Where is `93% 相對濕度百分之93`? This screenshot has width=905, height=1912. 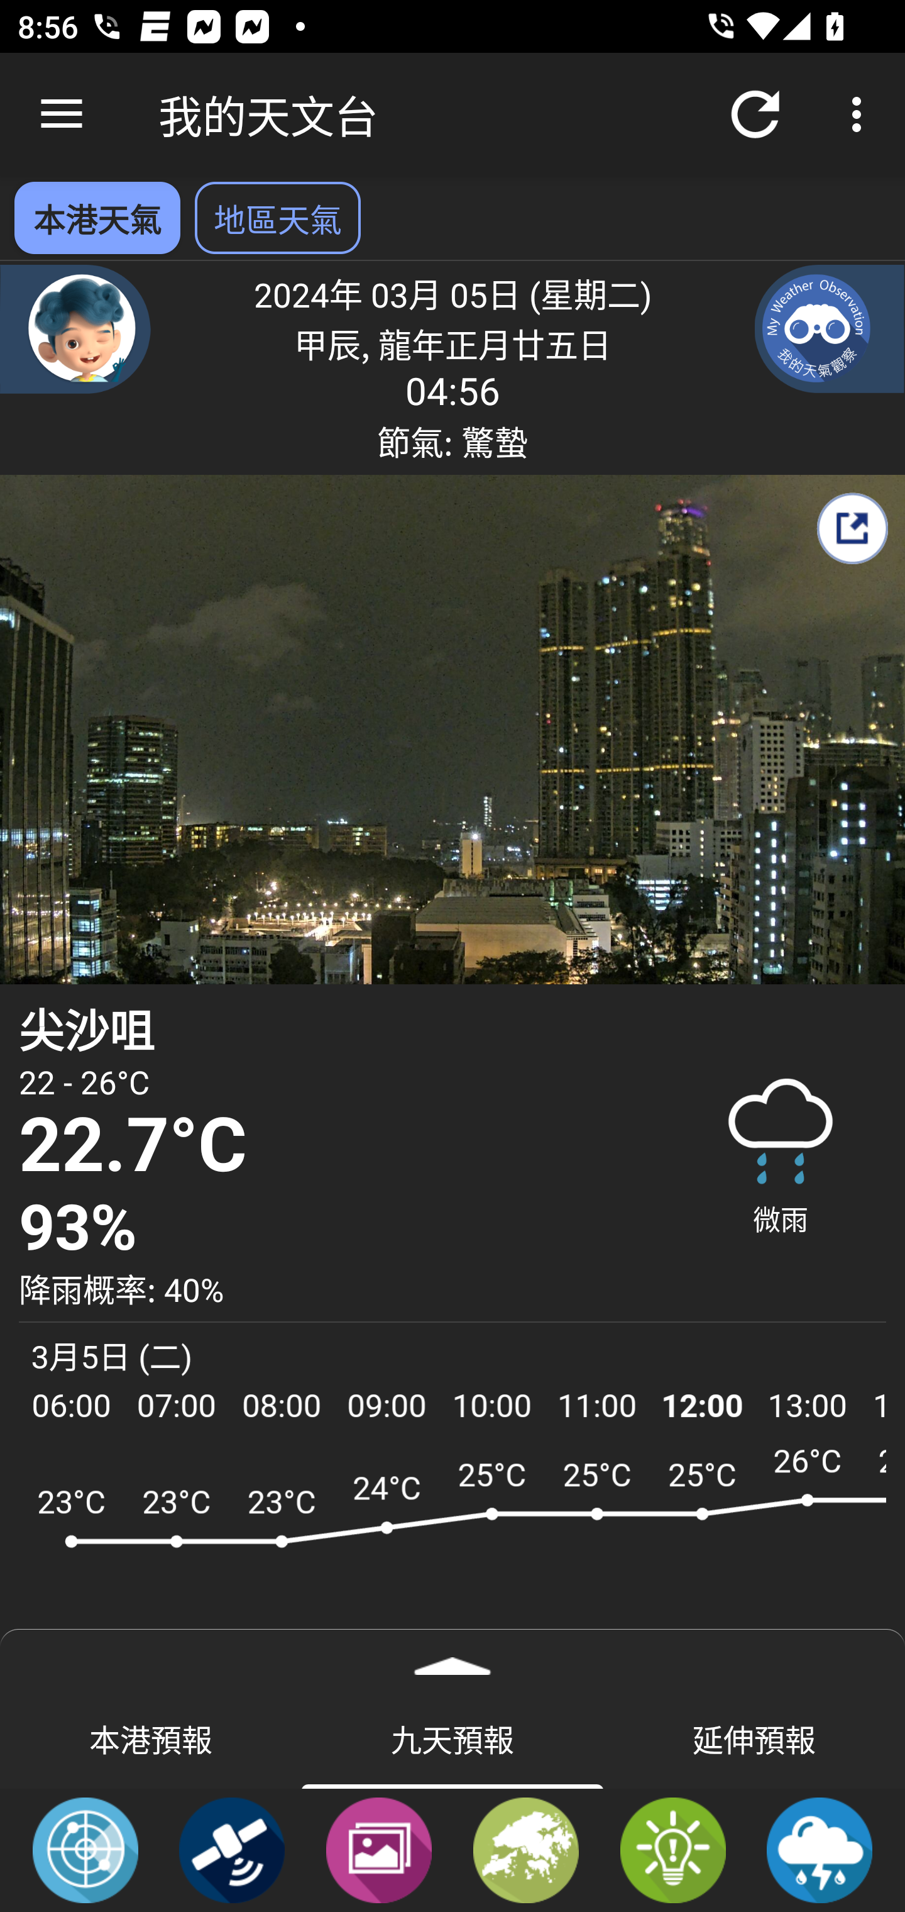
93% 相對濕度百分之93 is located at coordinates (337, 1228).